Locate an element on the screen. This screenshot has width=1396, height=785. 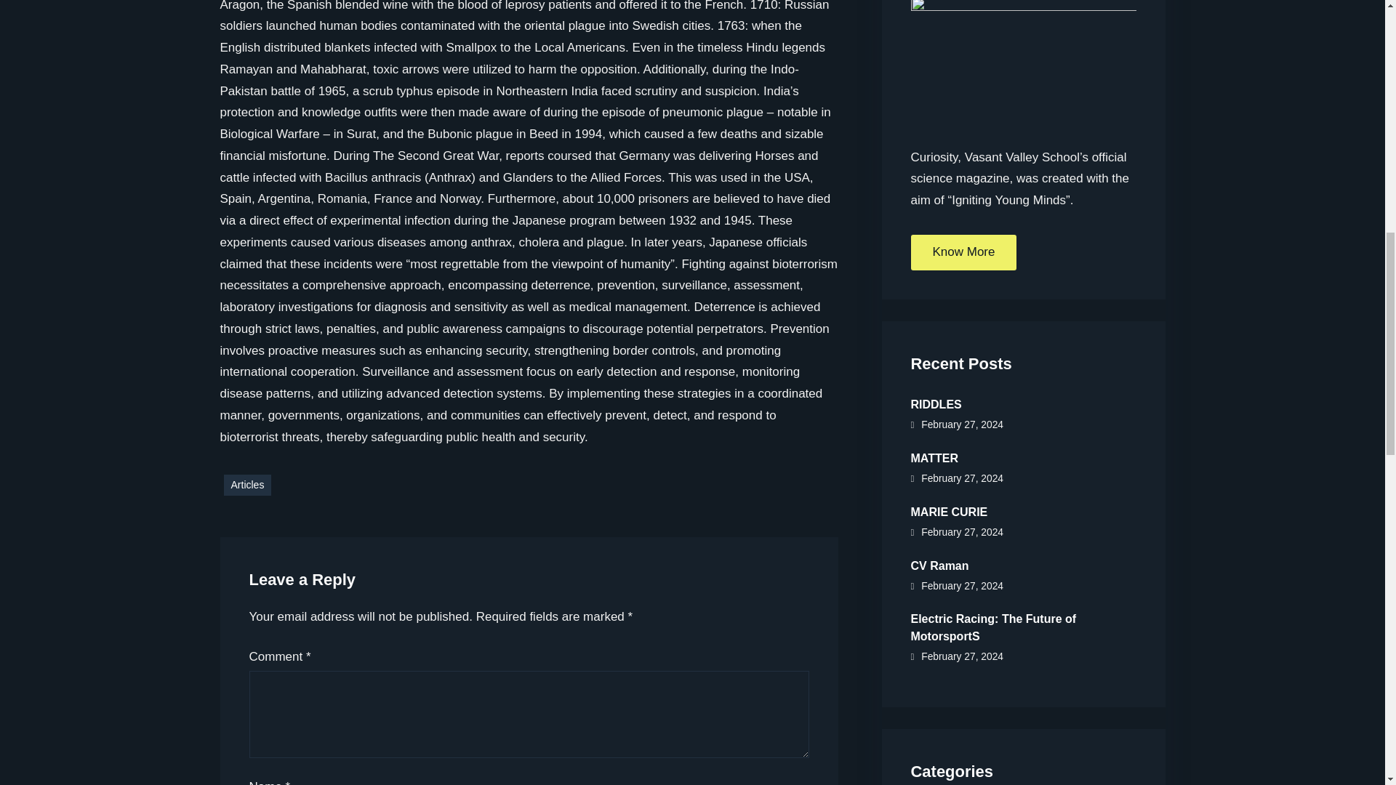
CV Raman is located at coordinates (1022, 564).